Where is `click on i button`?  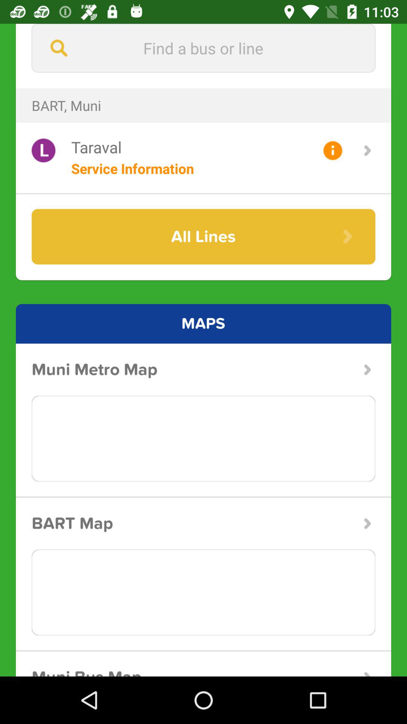 click on i button is located at coordinates (332, 150).